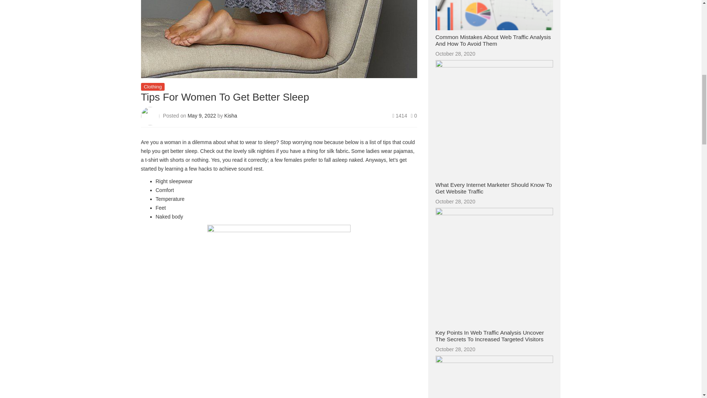  I want to click on Kisha, so click(231, 115).